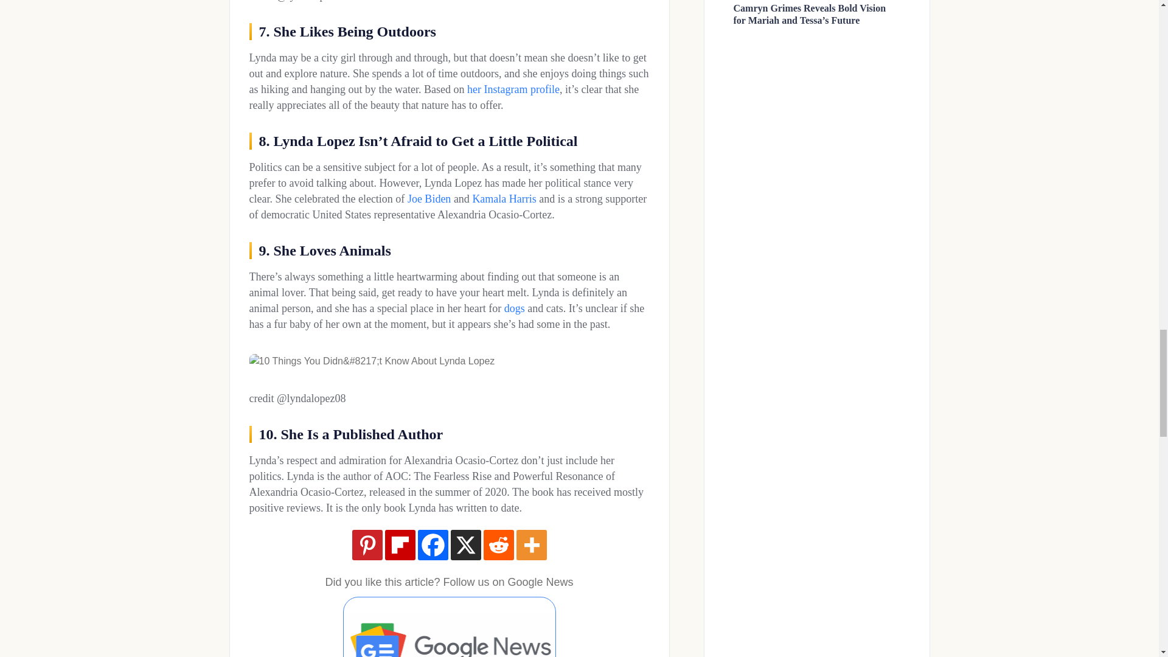  What do you see at coordinates (432, 545) in the screenshot?
I see `Facebook` at bounding box center [432, 545].